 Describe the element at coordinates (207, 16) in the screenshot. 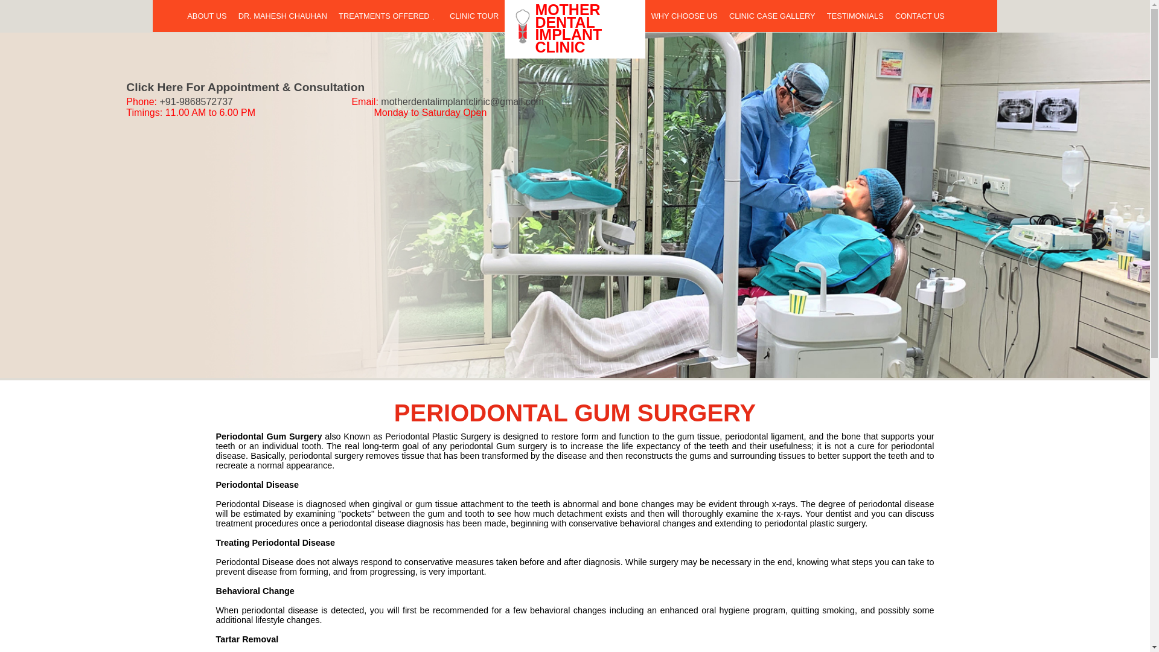

I see `ABOUT US` at that location.